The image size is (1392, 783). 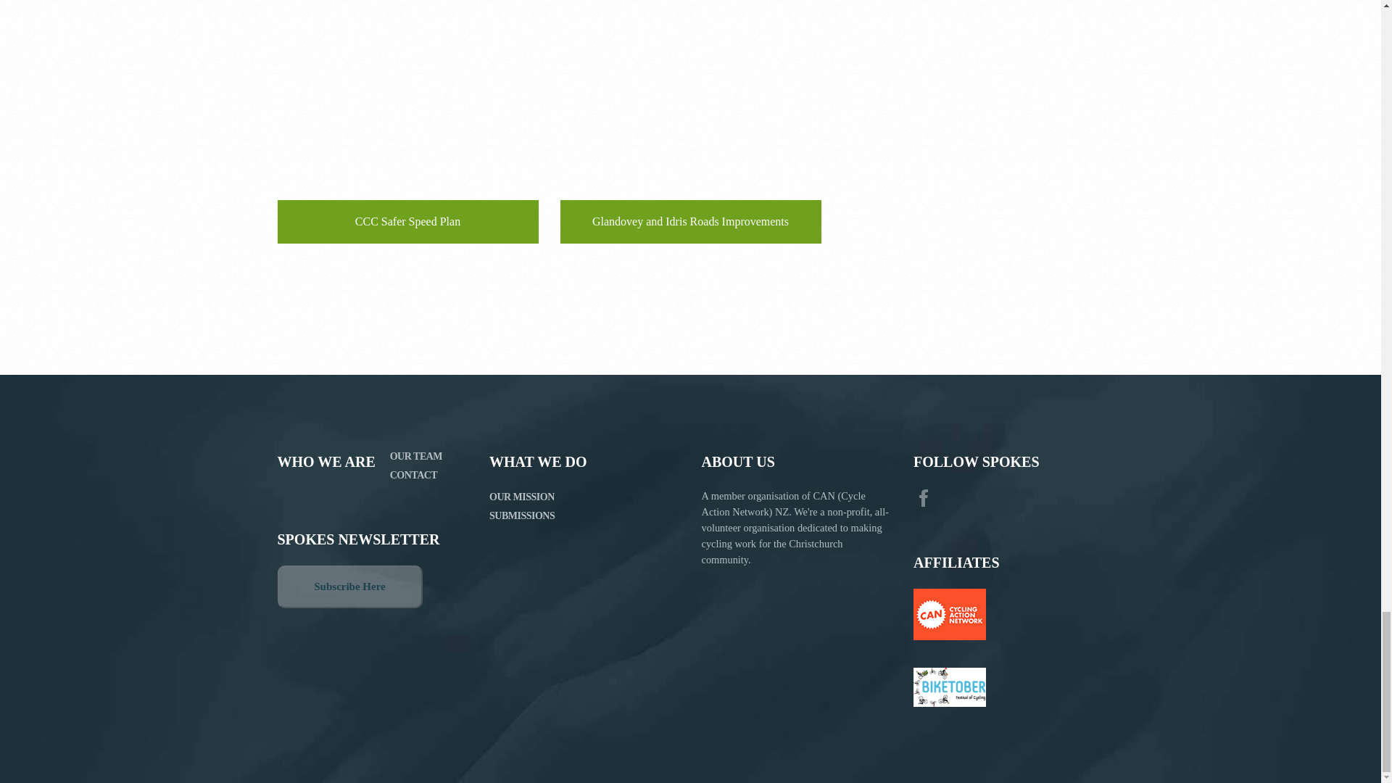 I want to click on Glandovey and Idris Roads Improvements, so click(x=690, y=122).